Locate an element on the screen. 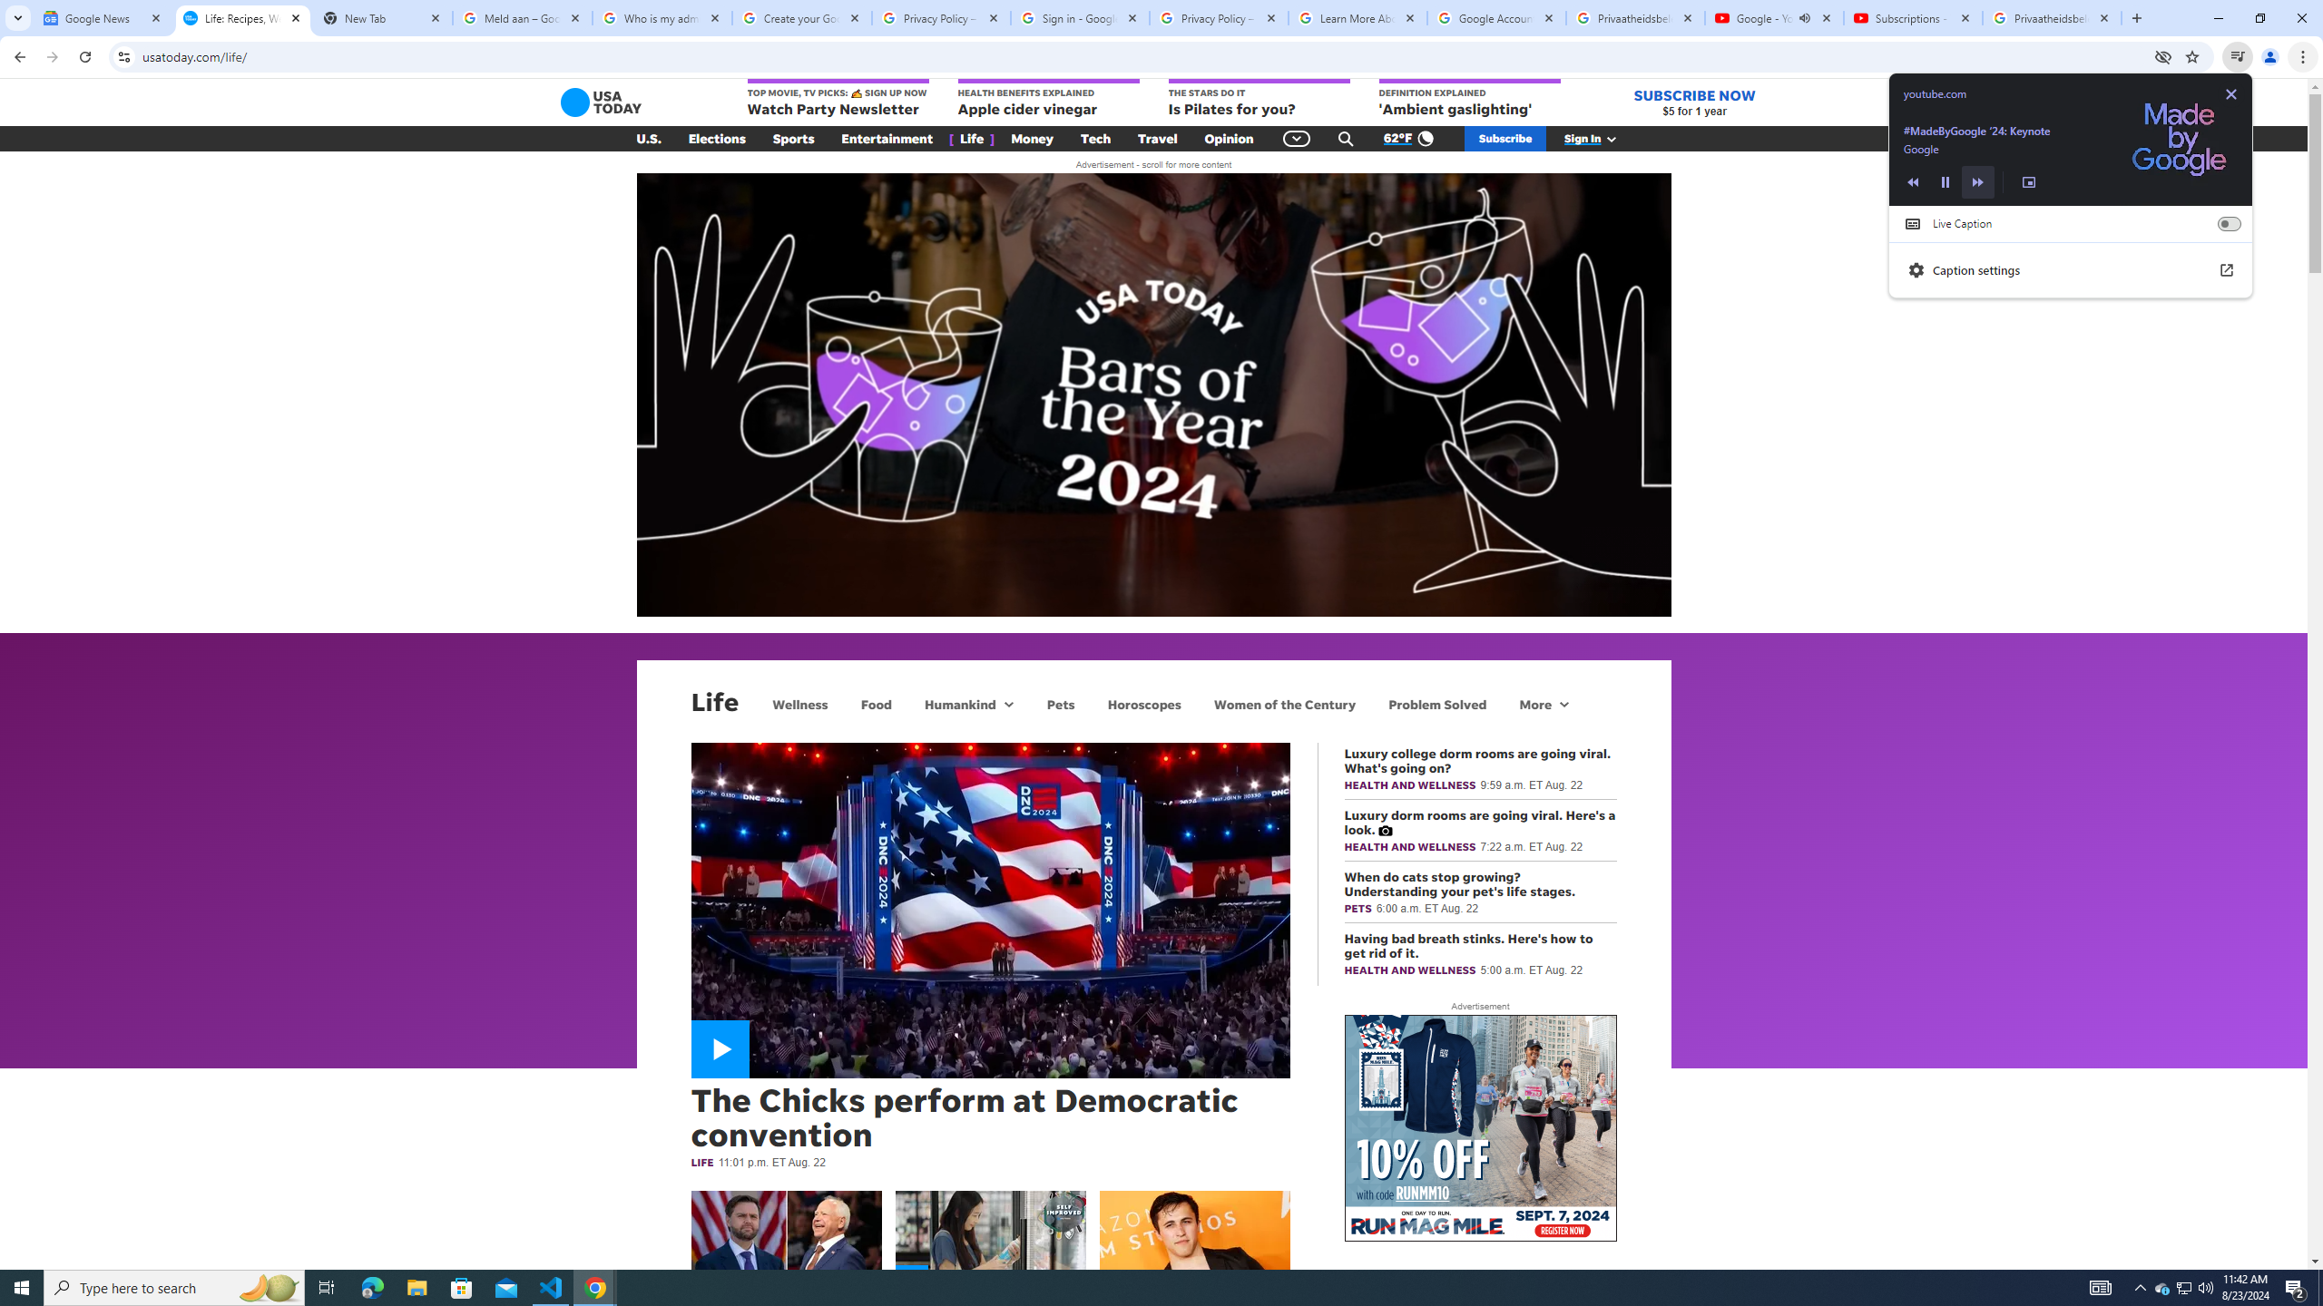 The width and height of the screenshot is (2323, 1306). Type here to search is located at coordinates (174, 1288).